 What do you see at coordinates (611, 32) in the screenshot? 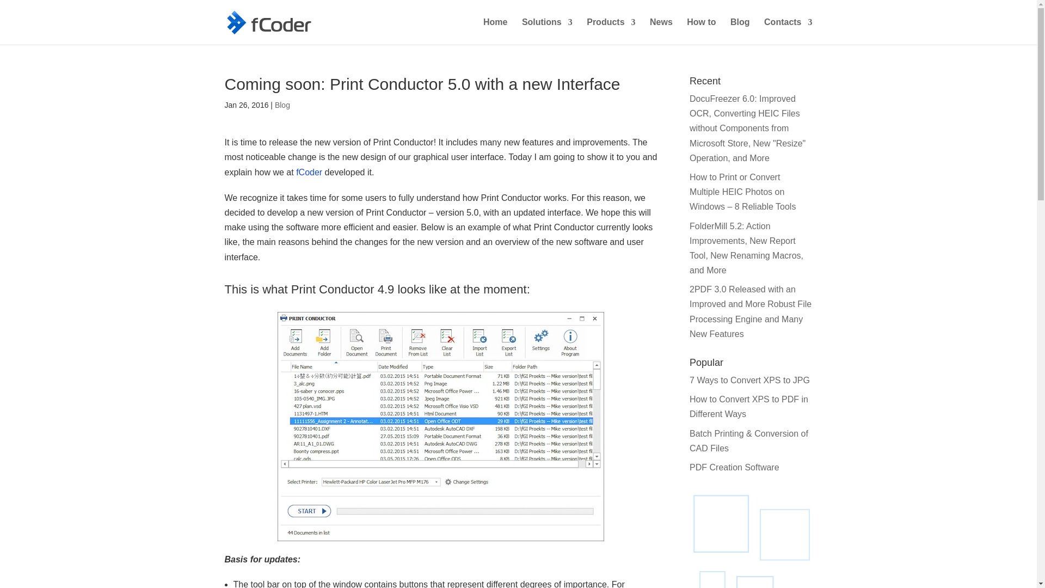
I see `Products` at bounding box center [611, 32].